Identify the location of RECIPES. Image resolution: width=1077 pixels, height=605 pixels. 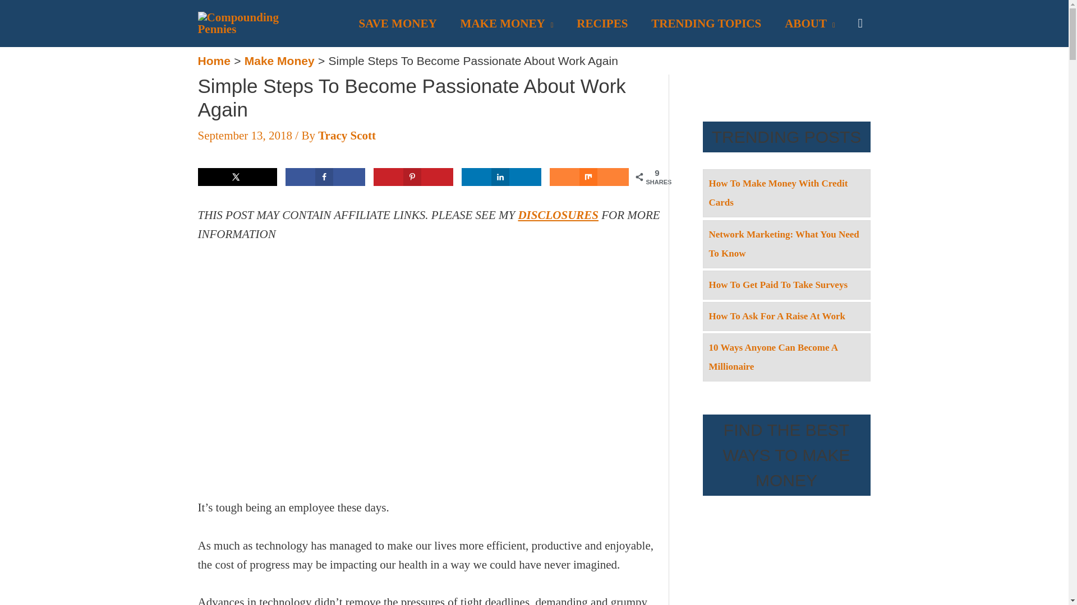
(602, 23).